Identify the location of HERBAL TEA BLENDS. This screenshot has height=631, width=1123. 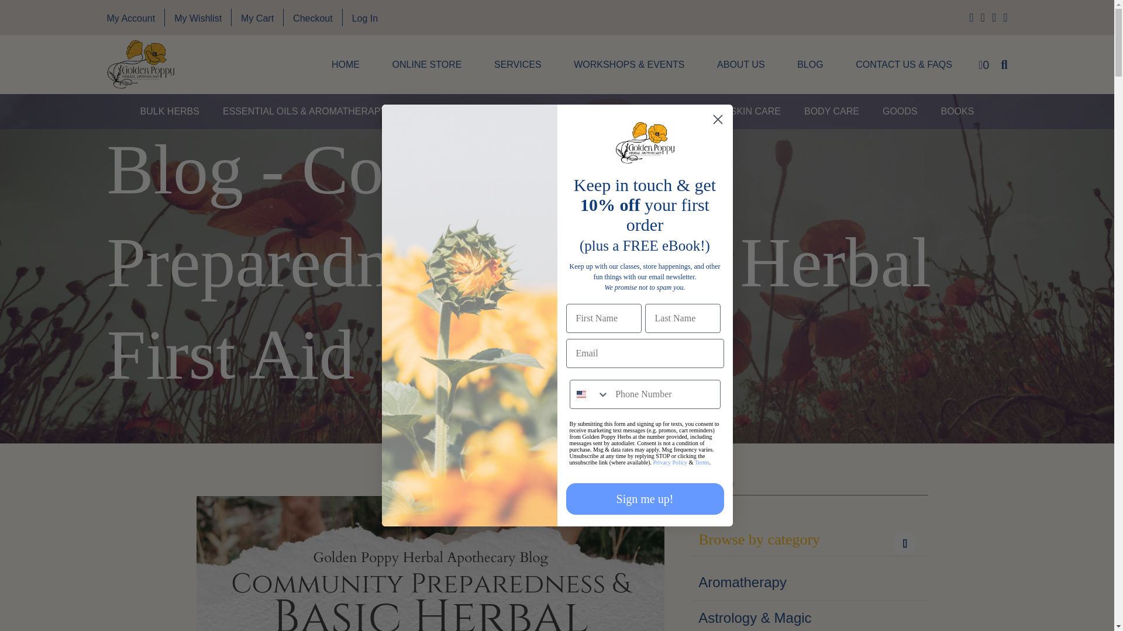
(459, 111).